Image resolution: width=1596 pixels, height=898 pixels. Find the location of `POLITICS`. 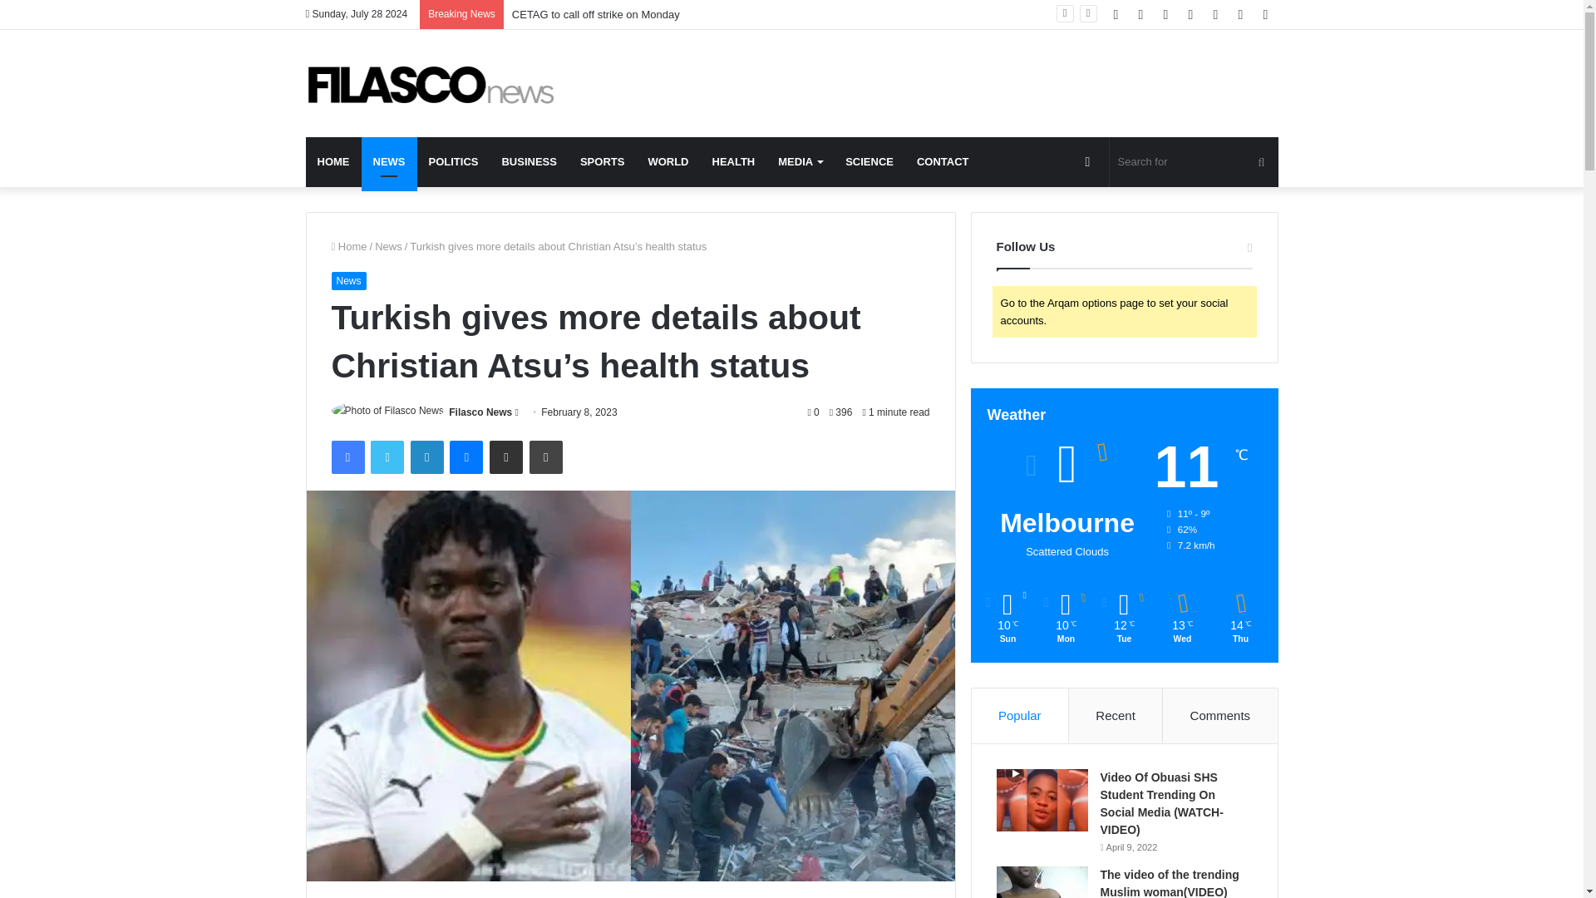

POLITICS is located at coordinates (453, 161).